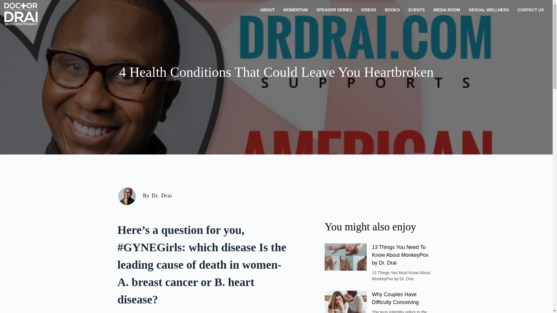 This screenshot has height=313, width=557. What do you see at coordinates (395, 298) in the screenshot?
I see `Why Couples Have Difficulty Conceiving` at bounding box center [395, 298].